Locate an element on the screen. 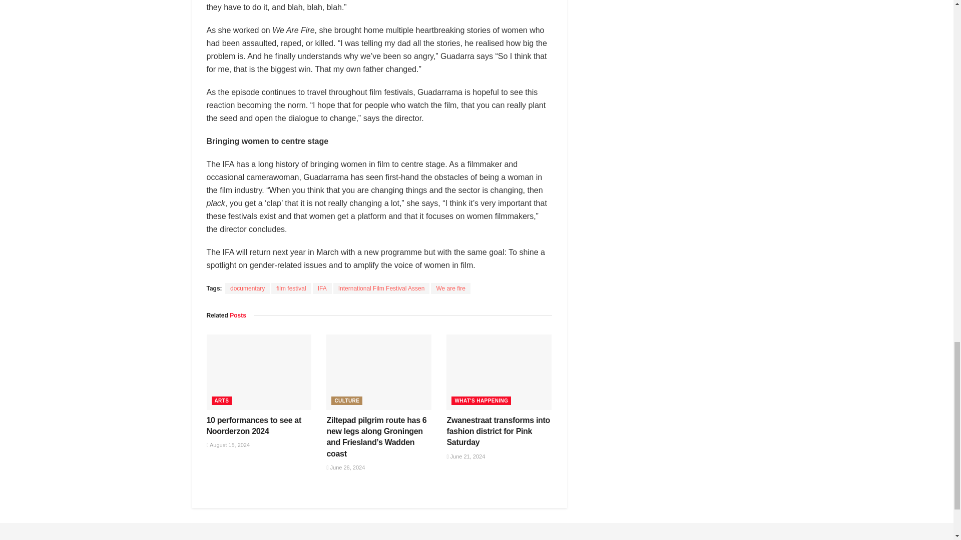  IFA is located at coordinates (322, 288).